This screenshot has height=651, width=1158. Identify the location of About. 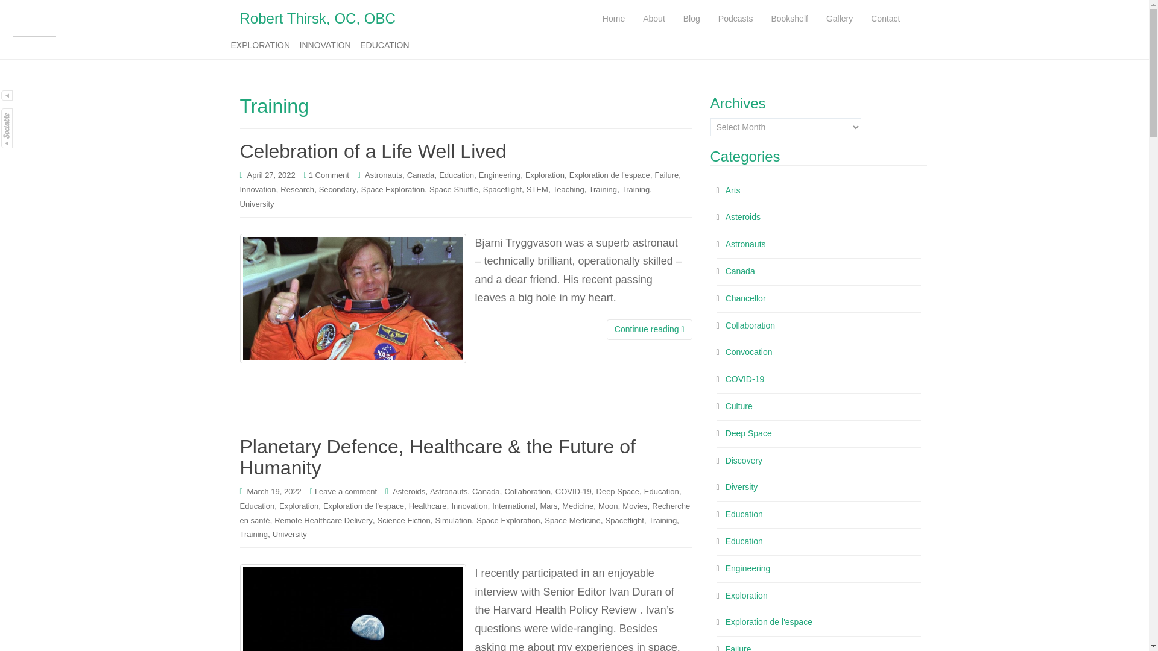
(654, 19).